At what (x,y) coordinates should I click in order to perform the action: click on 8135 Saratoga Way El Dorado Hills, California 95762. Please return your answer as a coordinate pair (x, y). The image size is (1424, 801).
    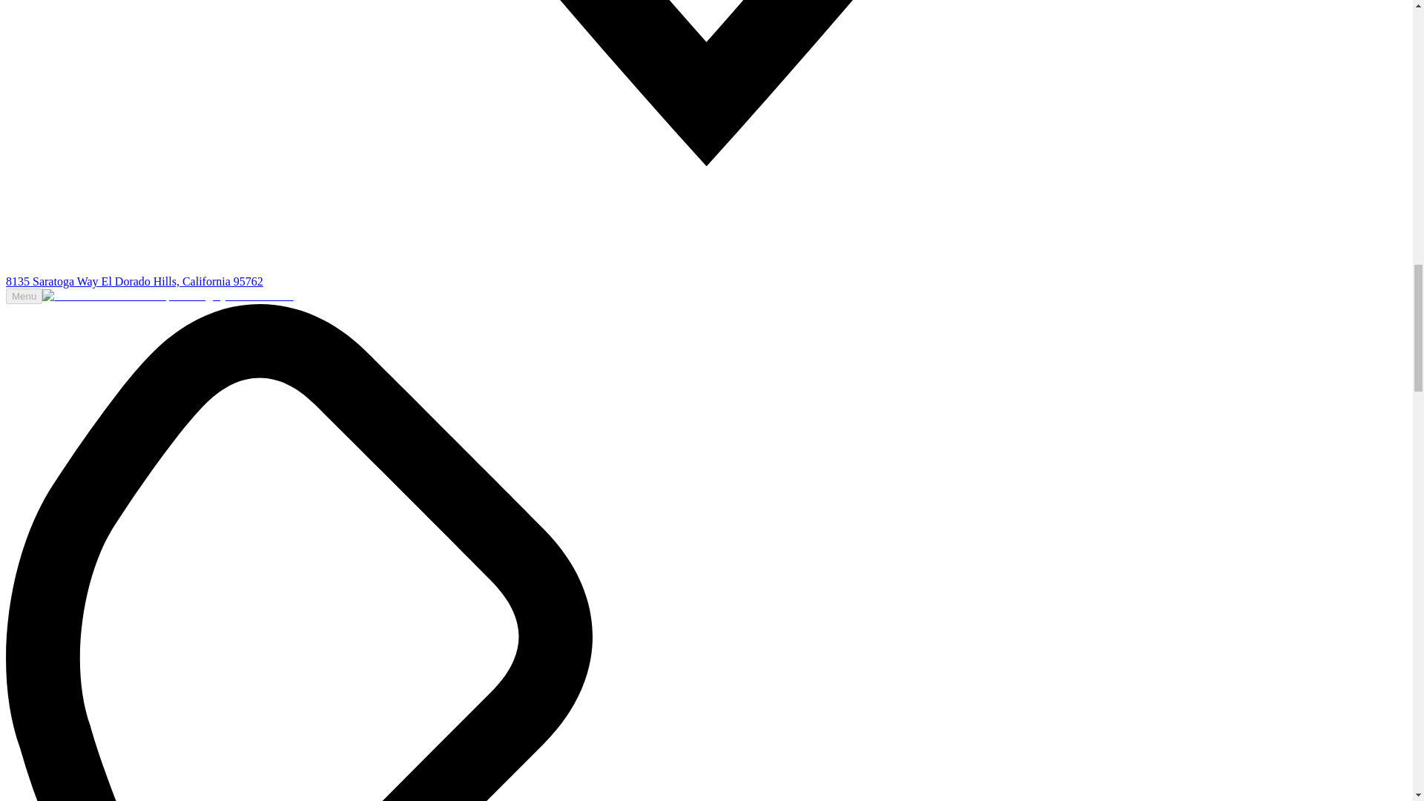
    Looking at the image, I should click on (134, 281).